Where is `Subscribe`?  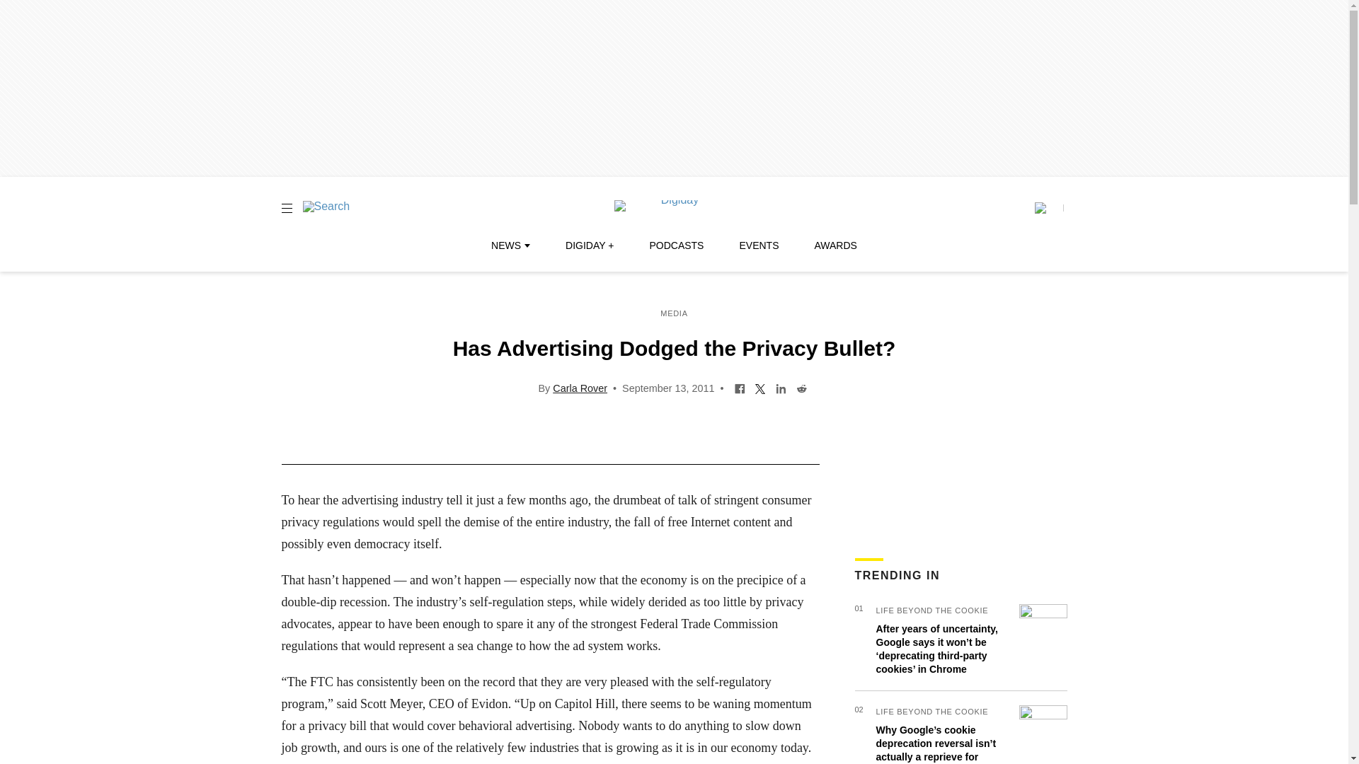
Subscribe is located at coordinates (1048, 208).